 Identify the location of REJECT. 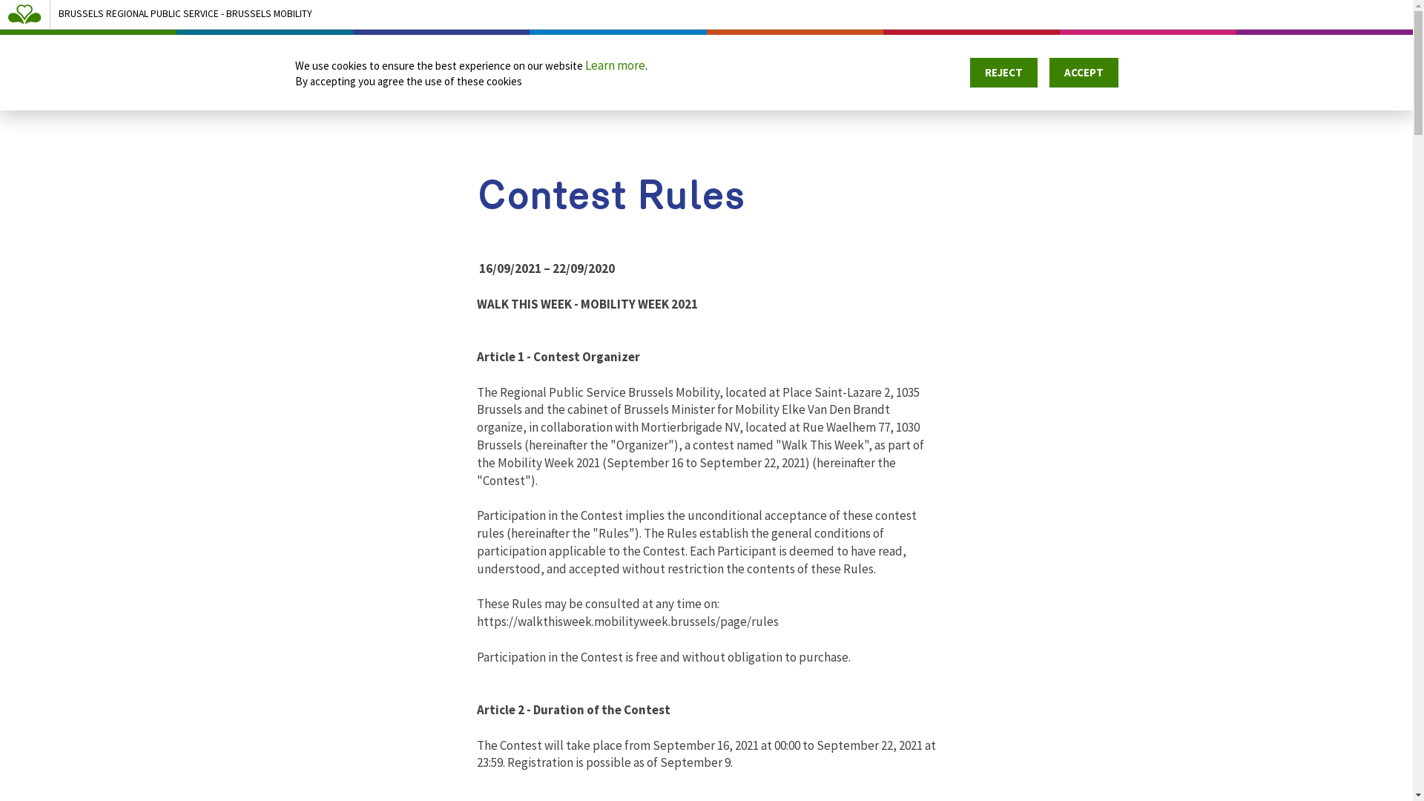
(1004, 73).